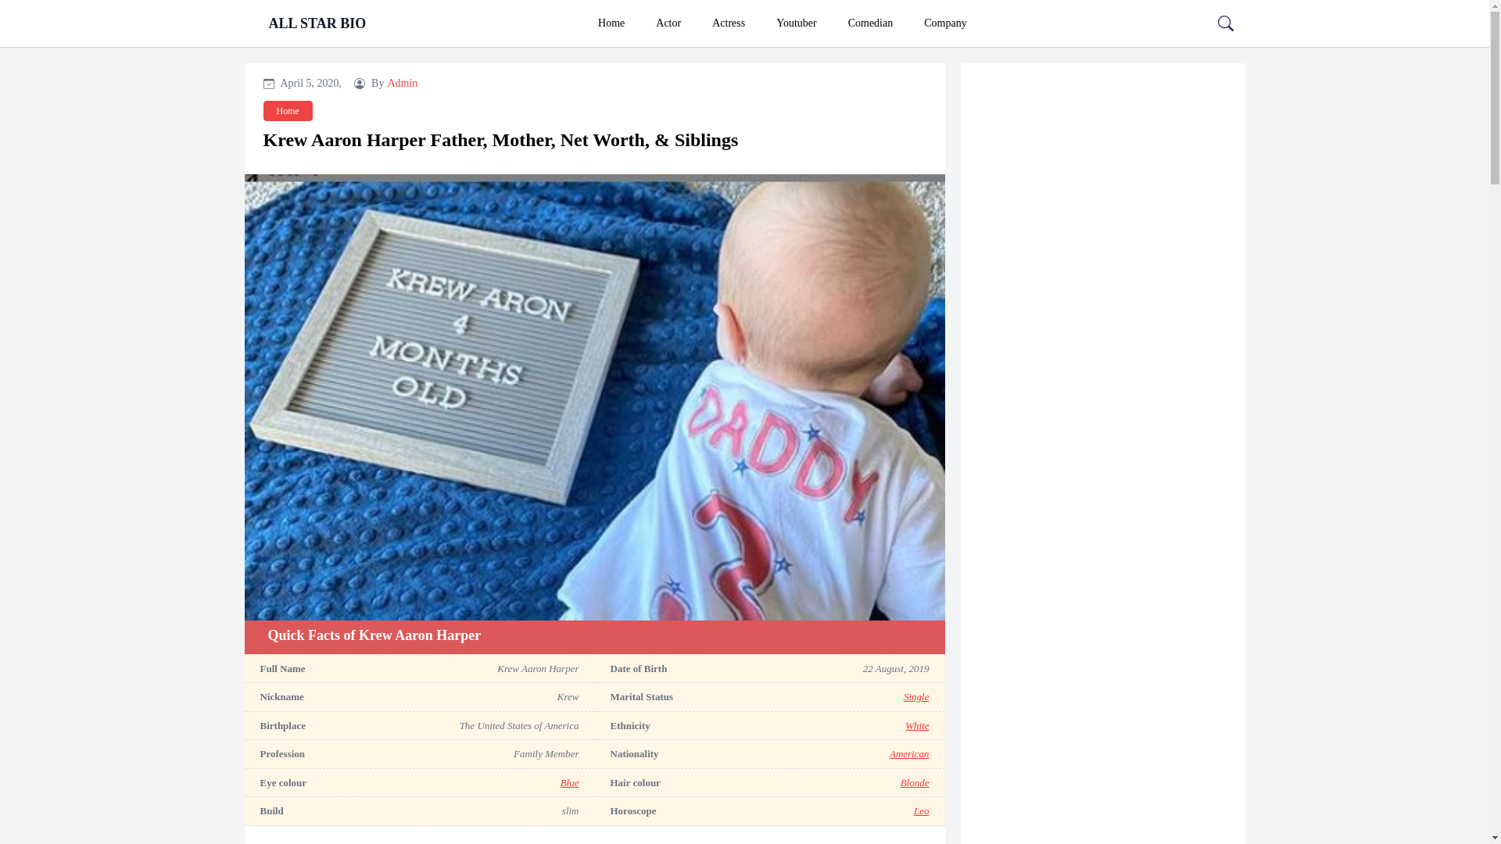  I want to click on Home, so click(288, 111).